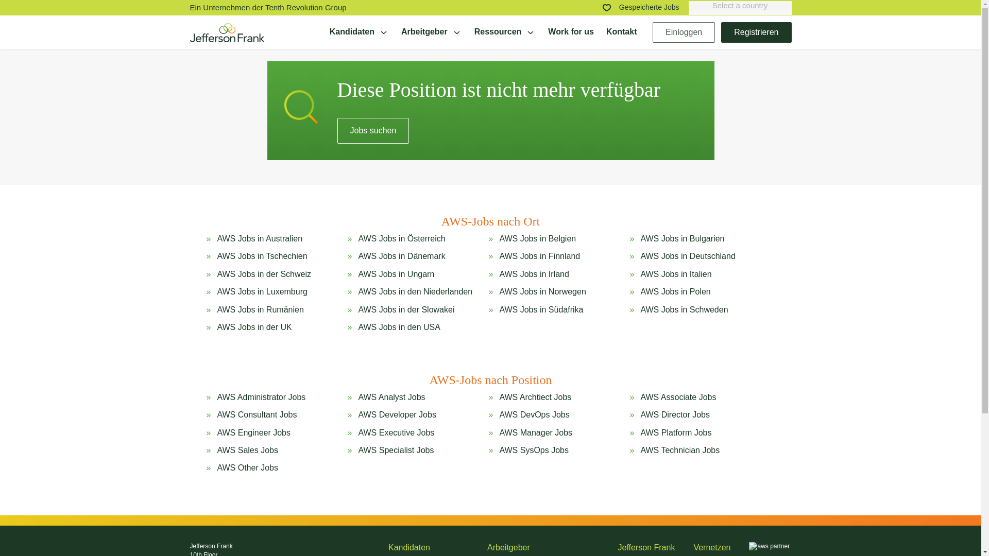 The width and height of the screenshot is (989, 556). Describe the element at coordinates (640, 8) in the screenshot. I see `Gespeicherte Jobs` at that location.